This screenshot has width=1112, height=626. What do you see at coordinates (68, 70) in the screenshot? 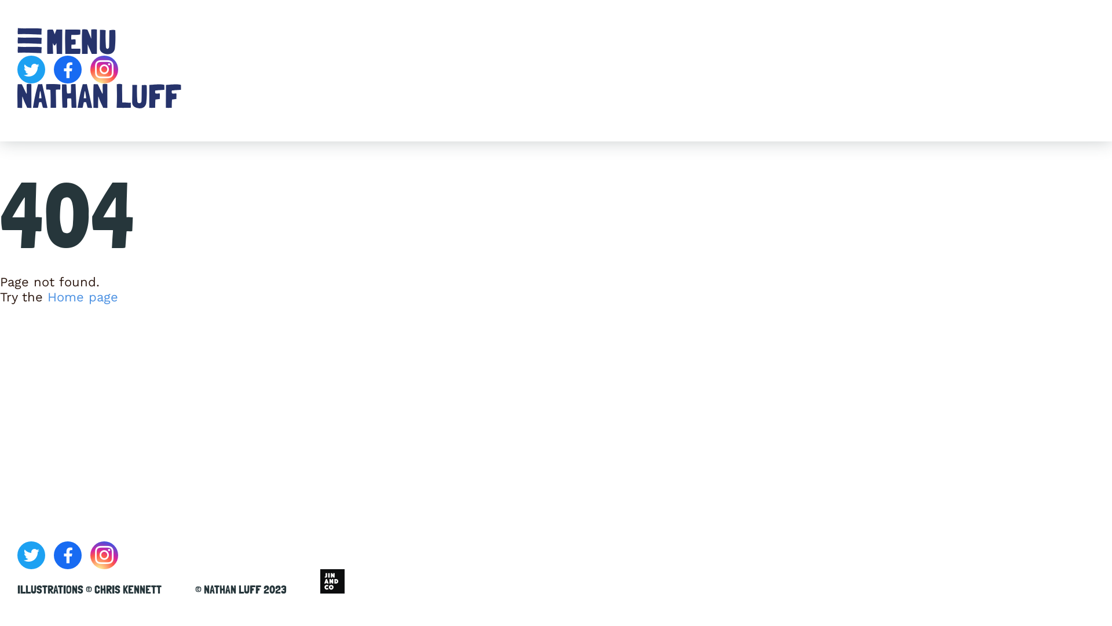
I see `Facebook` at bounding box center [68, 70].